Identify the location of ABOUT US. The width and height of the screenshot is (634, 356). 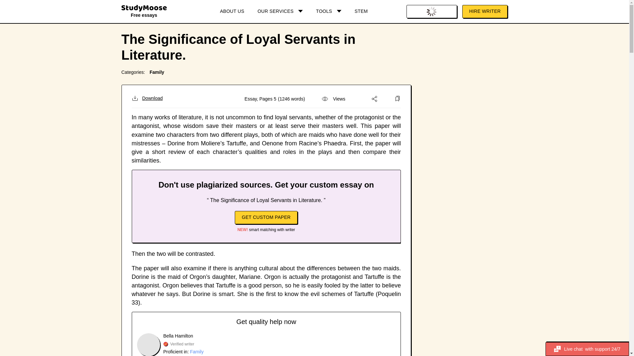
(232, 12).